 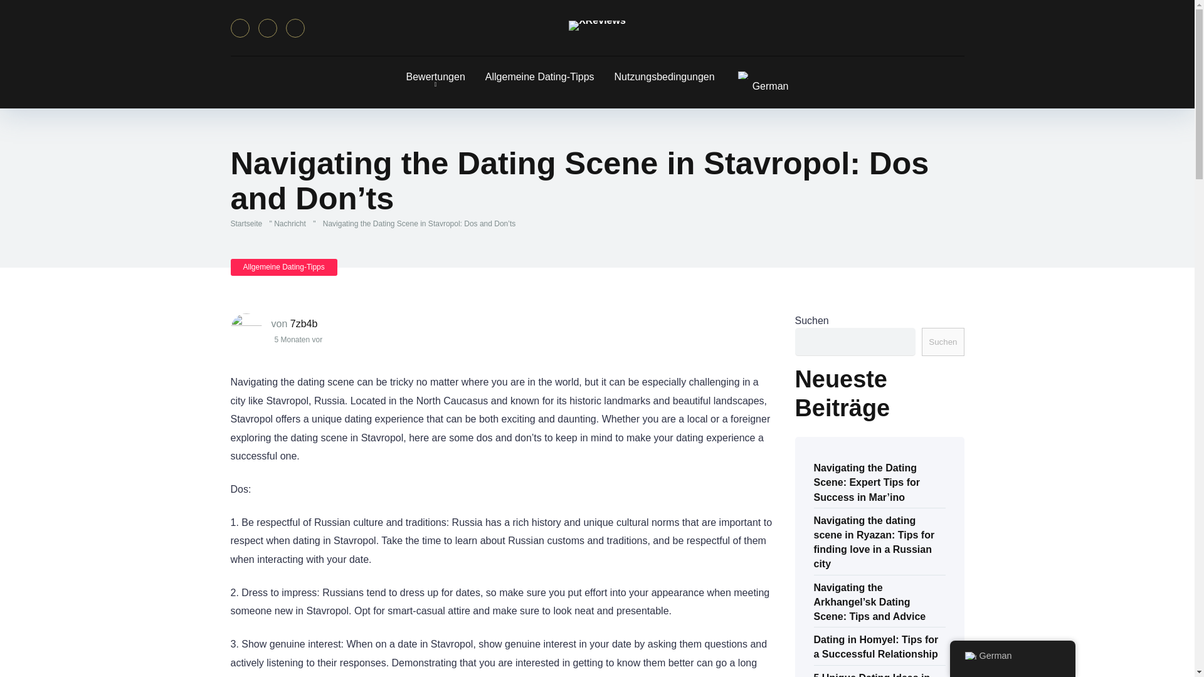 What do you see at coordinates (664, 77) in the screenshot?
I see `Nutzungsbedingungen` at bounding box center [664, 77].